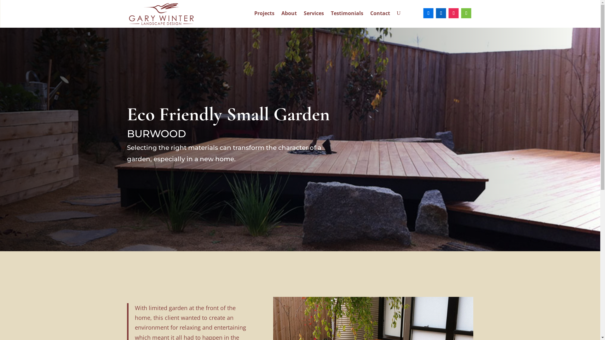 Image resolution: width=605 pixels, height=340 pixels. I want to click on Testimonials, so click(347, 14).